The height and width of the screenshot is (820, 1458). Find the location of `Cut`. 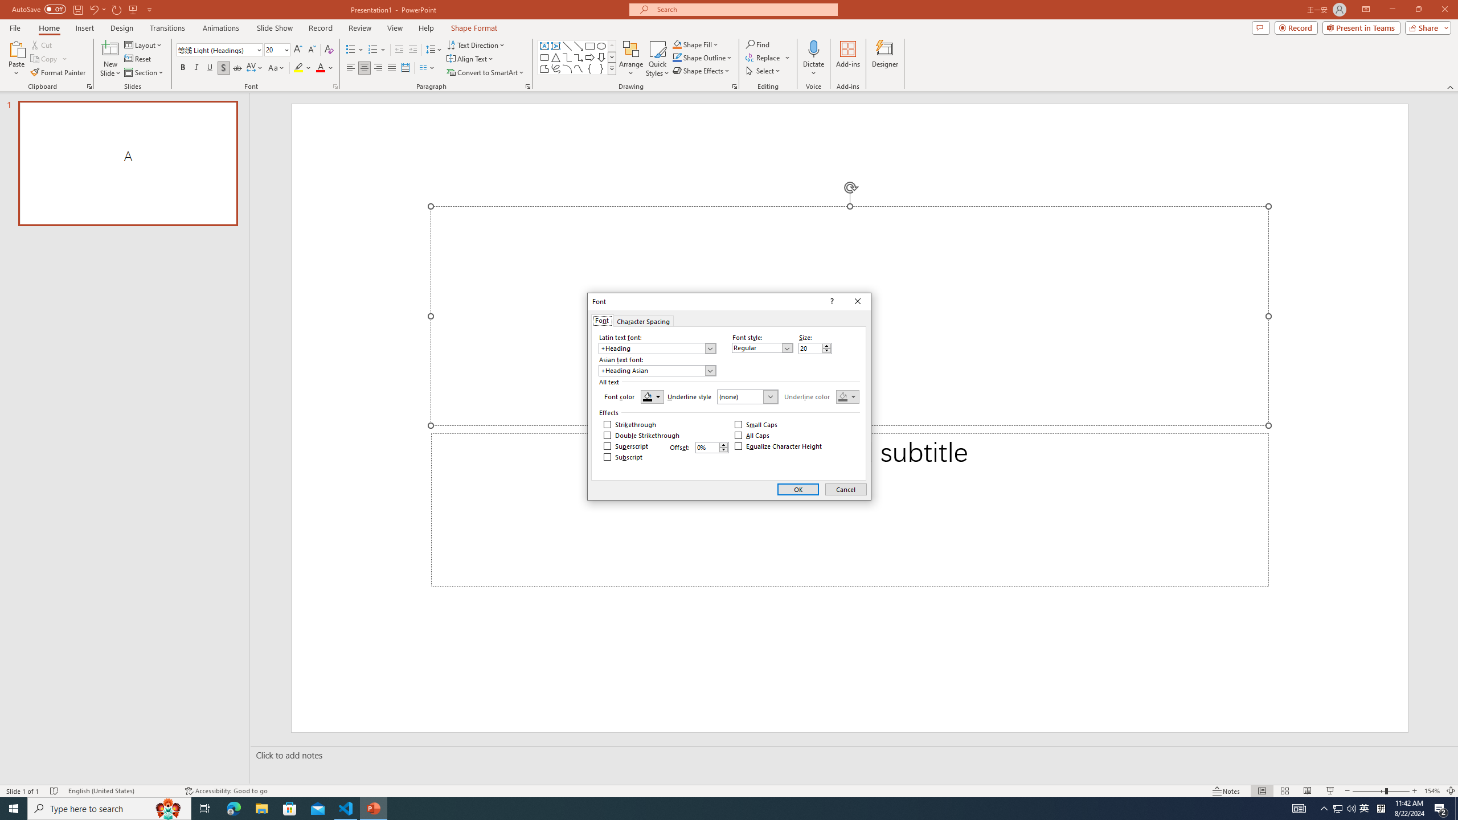

Cut is located at coordinates (42, 44).